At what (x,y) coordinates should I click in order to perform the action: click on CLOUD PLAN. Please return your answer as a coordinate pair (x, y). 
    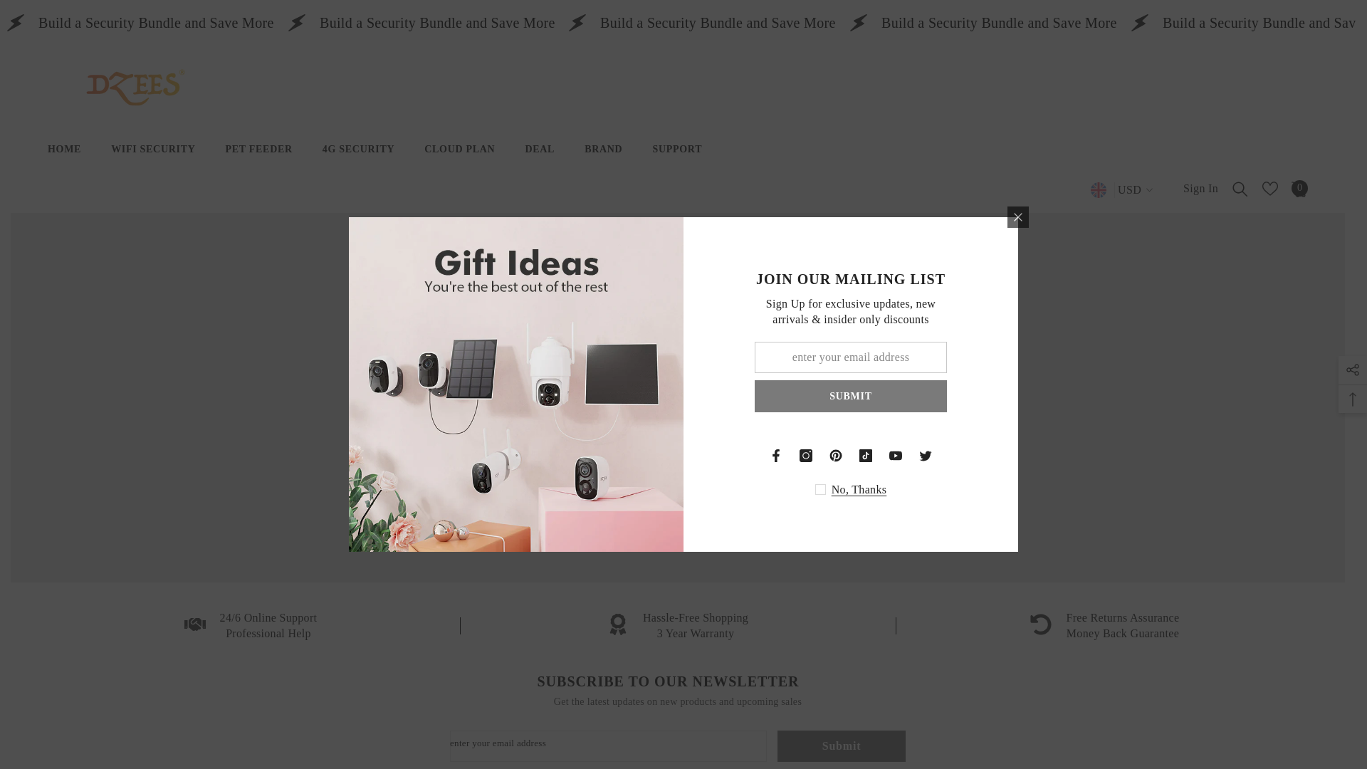
    Looking at the image, I should click on (459, 159).